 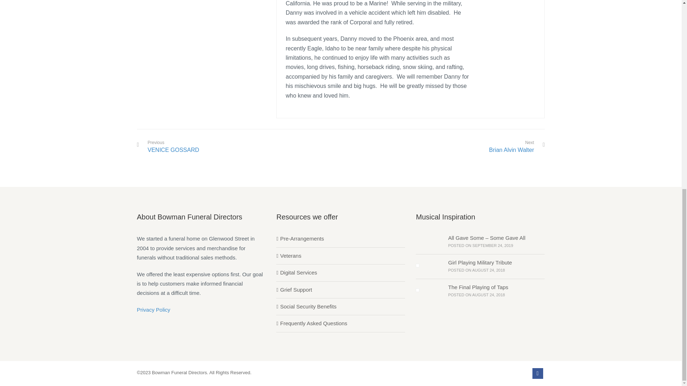 What do you see at coordinates (300, 239) in the screenshot?
I see `Digital Services` at bounding box center [300, 239].